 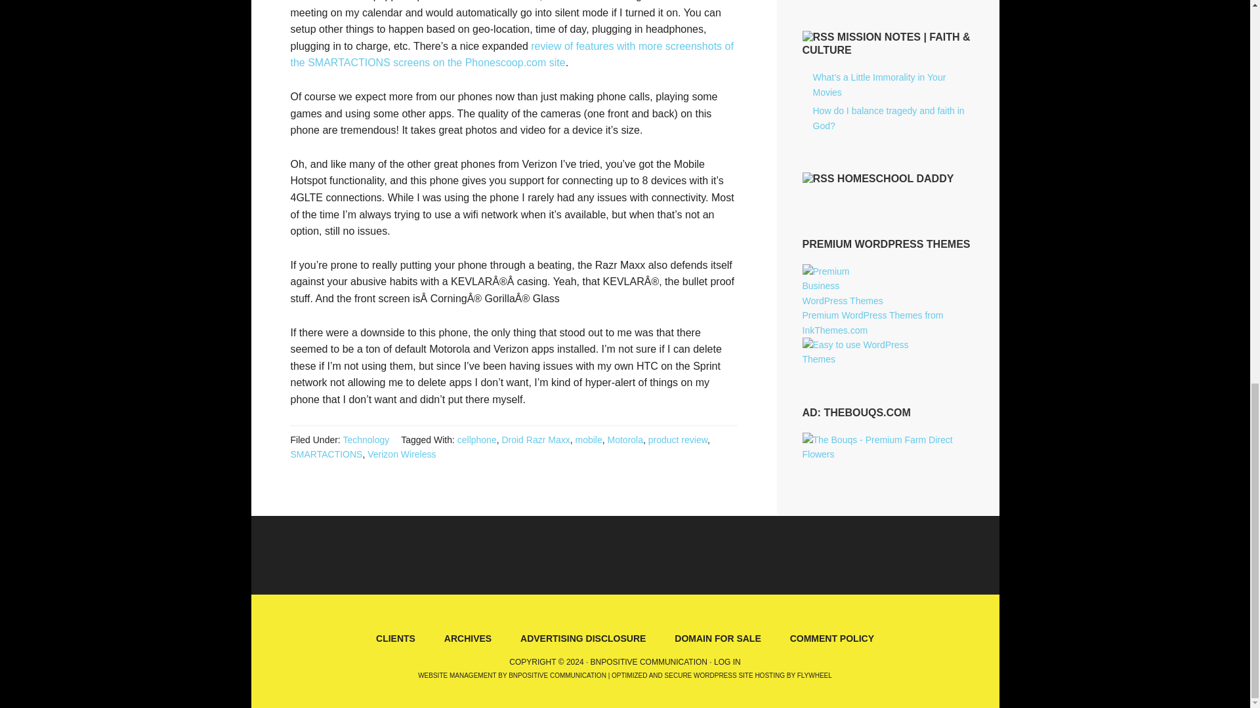 I want to click on Review: Motorola Droid RAZR for Verizon Wireless., so click(x=511, y=54).